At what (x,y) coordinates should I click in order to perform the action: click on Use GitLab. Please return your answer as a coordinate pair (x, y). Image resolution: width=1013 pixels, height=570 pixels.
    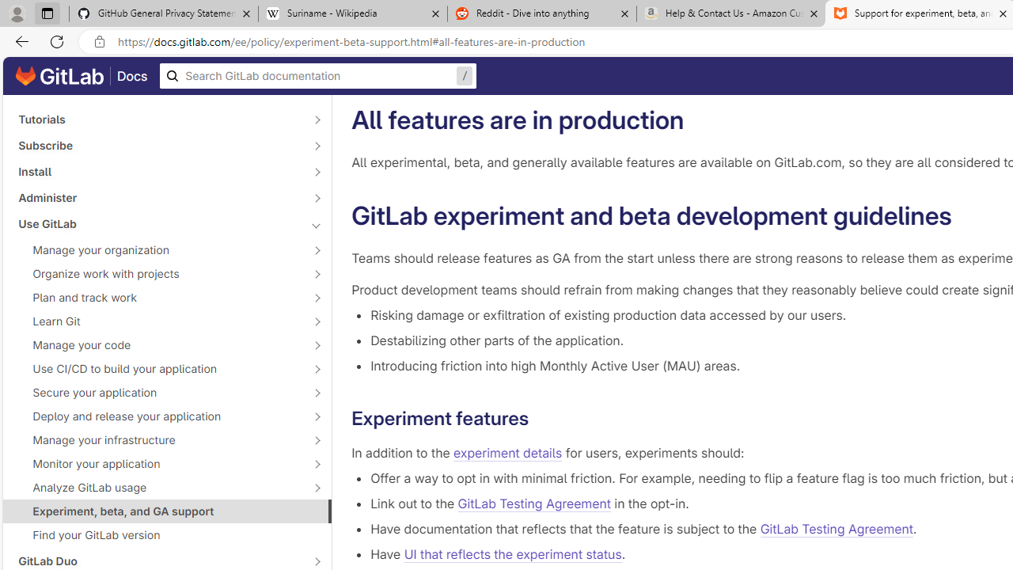
    Looking at the image, I should click on (158, 223).